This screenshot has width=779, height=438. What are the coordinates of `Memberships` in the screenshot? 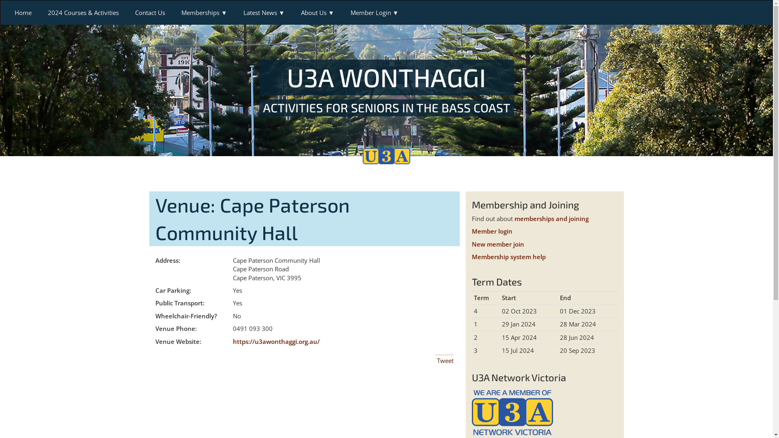 It's located at (204, 13).